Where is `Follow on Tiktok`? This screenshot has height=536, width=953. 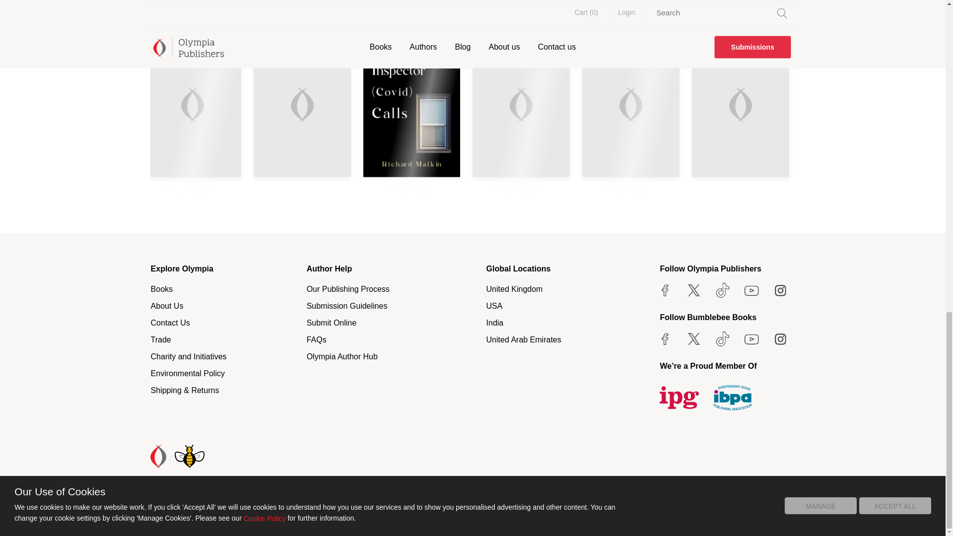
Follow on Tiktok is located at coordinates (722, 338).